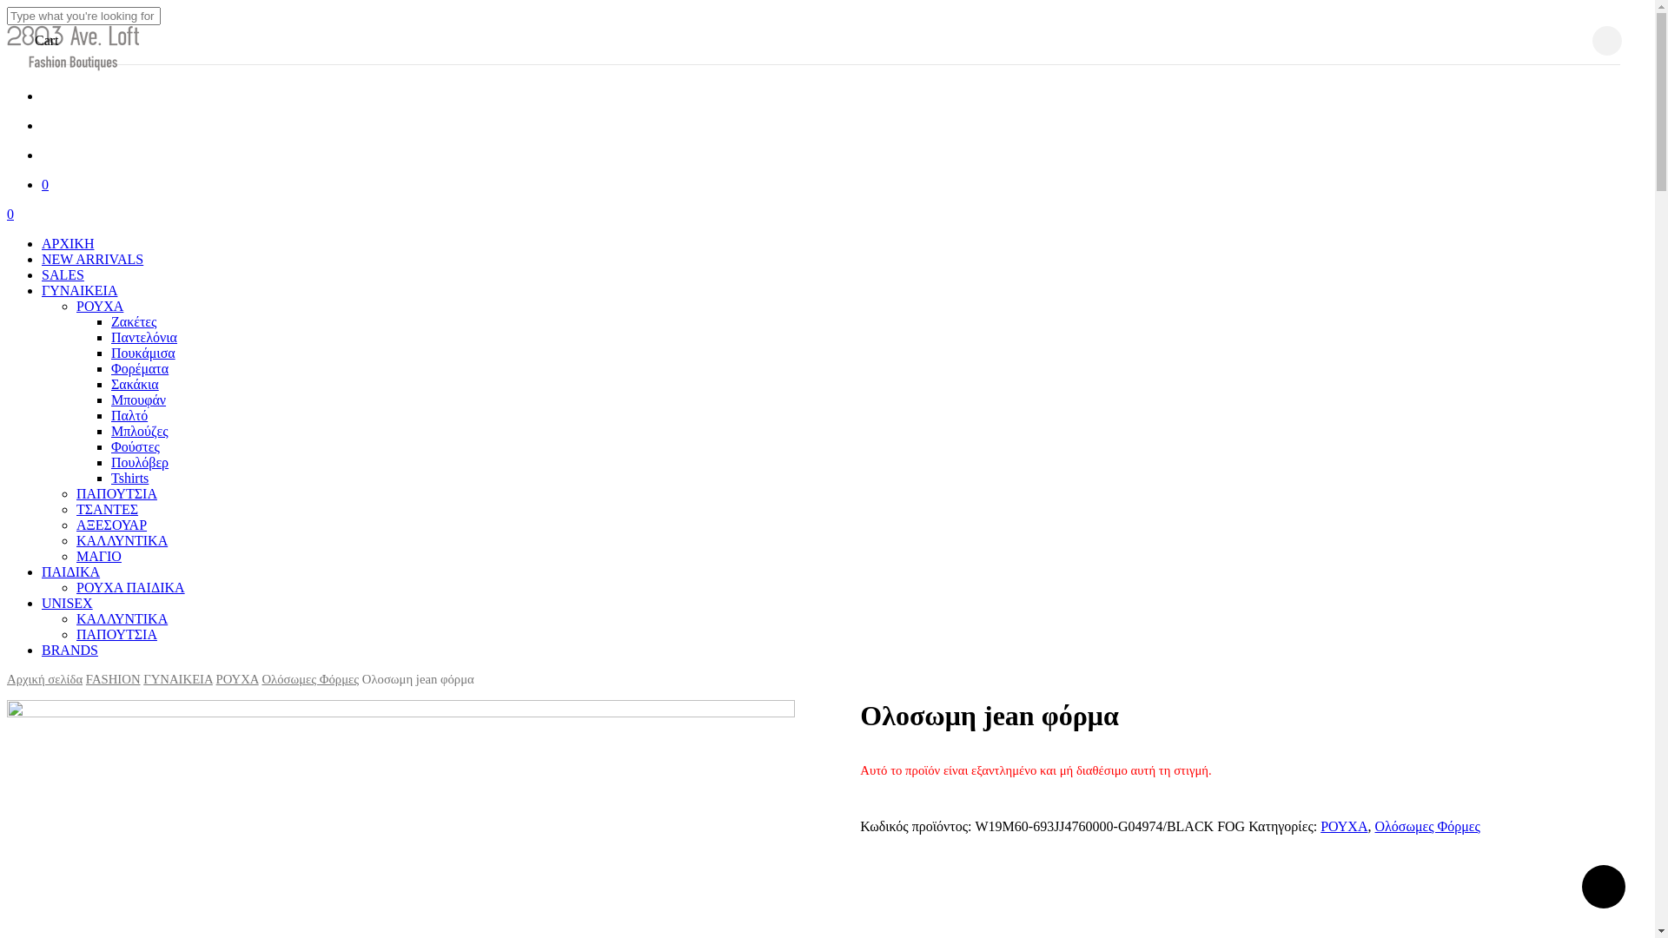  I want to click on FASHION, so click(113, 679).